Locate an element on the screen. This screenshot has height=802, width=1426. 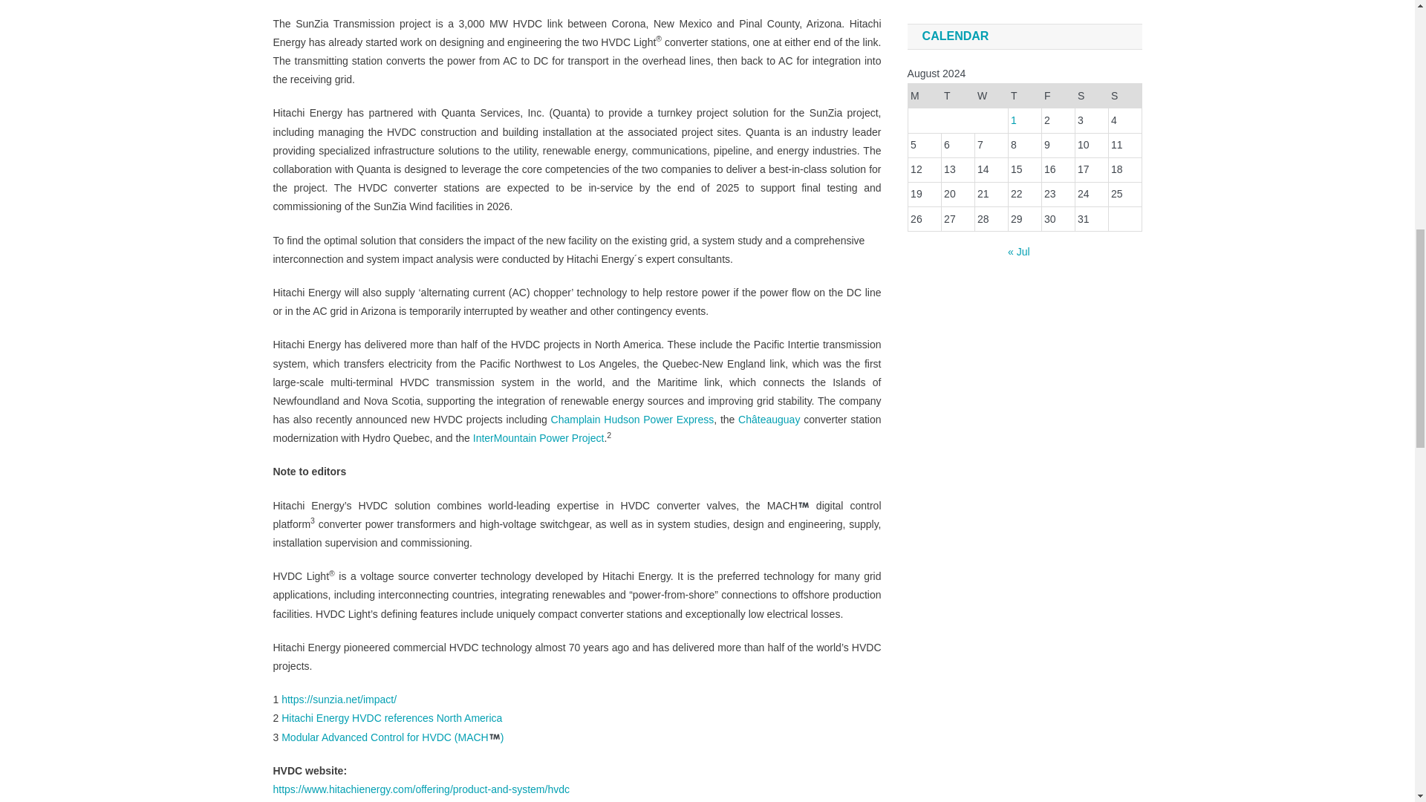
Monday is located at coordinates (924, 96).